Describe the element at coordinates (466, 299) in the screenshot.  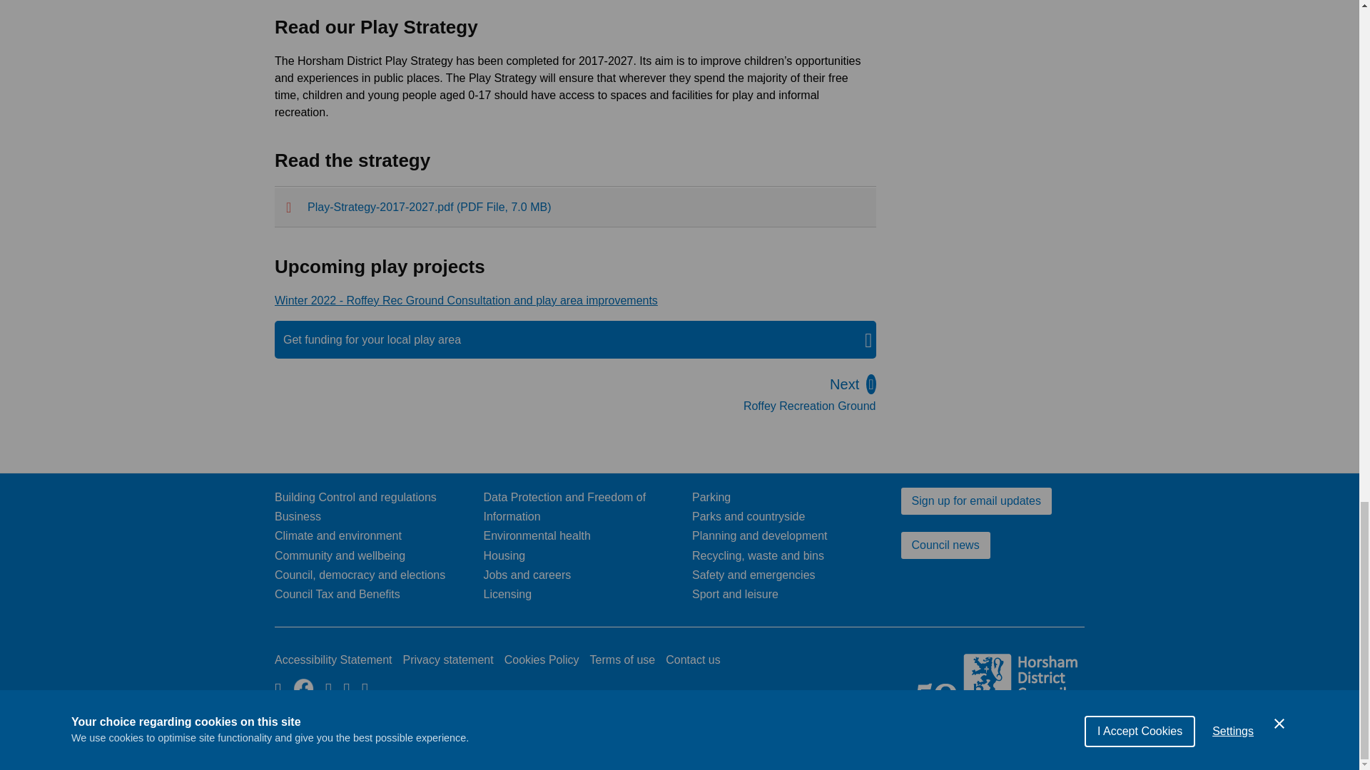
I see `Council Tax and Benefits` at that location.